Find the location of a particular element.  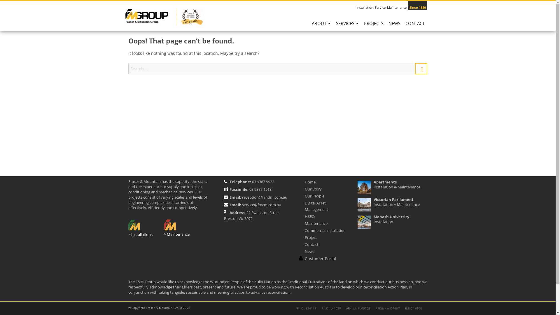

News is located at coordinates (310, 251).